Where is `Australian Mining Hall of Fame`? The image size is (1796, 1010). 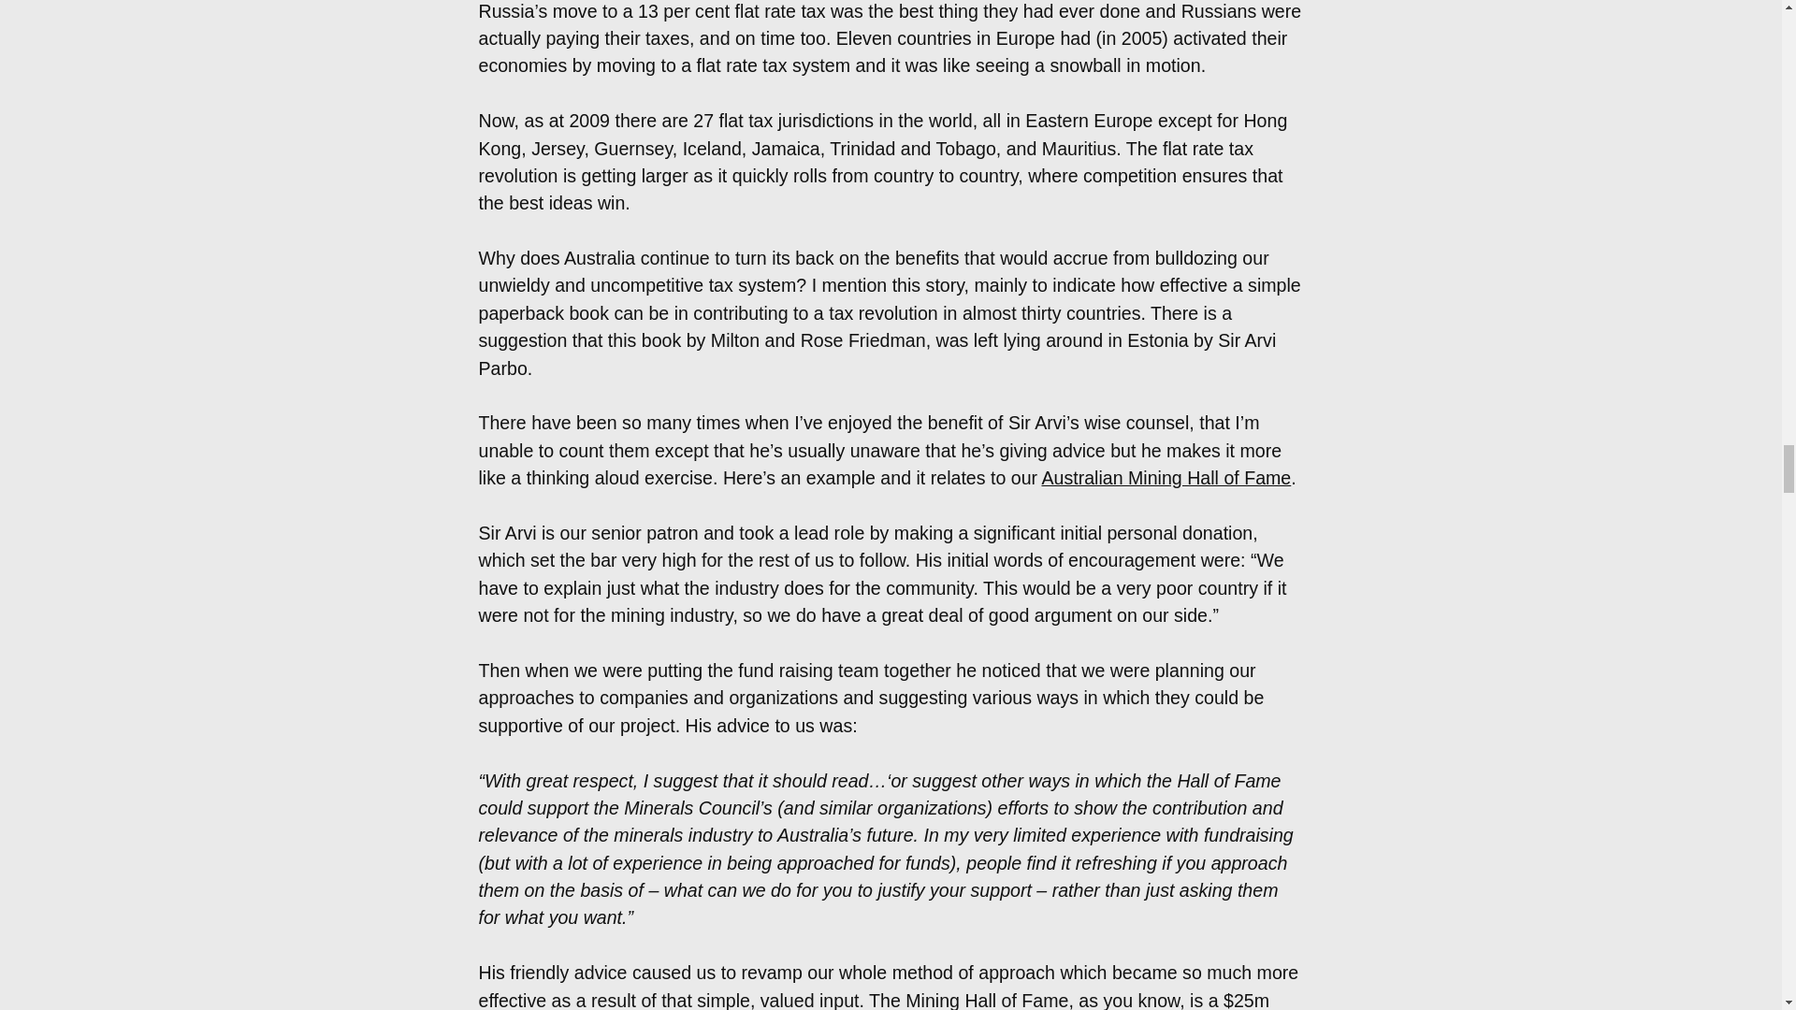 Australian Mining Hall of Fame is located at coordinates (1166, 477).